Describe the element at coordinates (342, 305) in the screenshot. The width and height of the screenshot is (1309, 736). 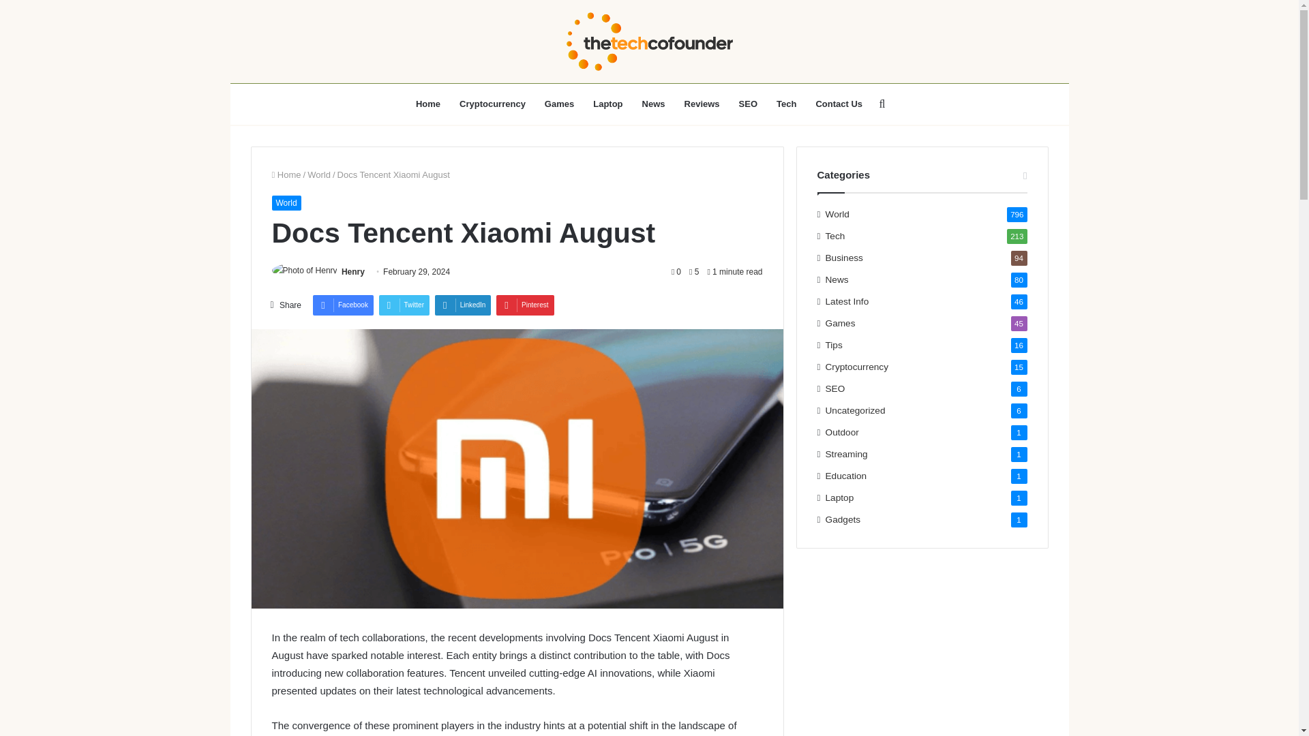
I see `Facebook` at that location.